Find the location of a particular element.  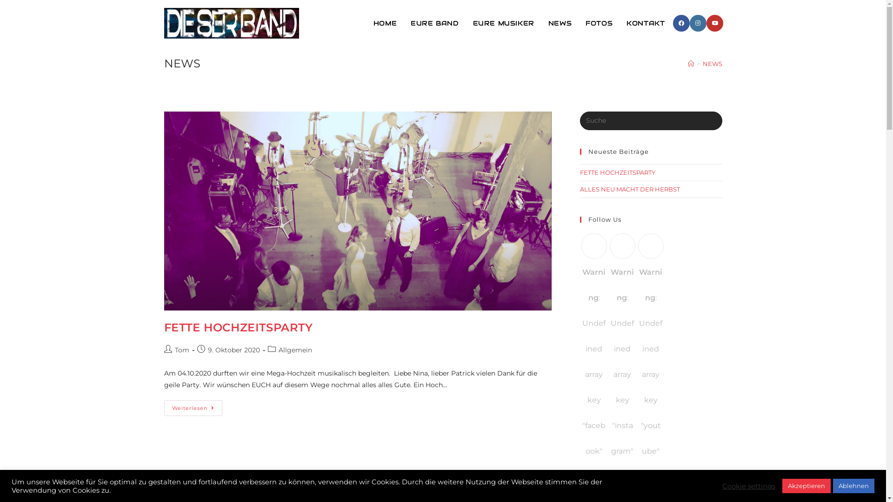

FOTOS is located at coordinates (599, 23).